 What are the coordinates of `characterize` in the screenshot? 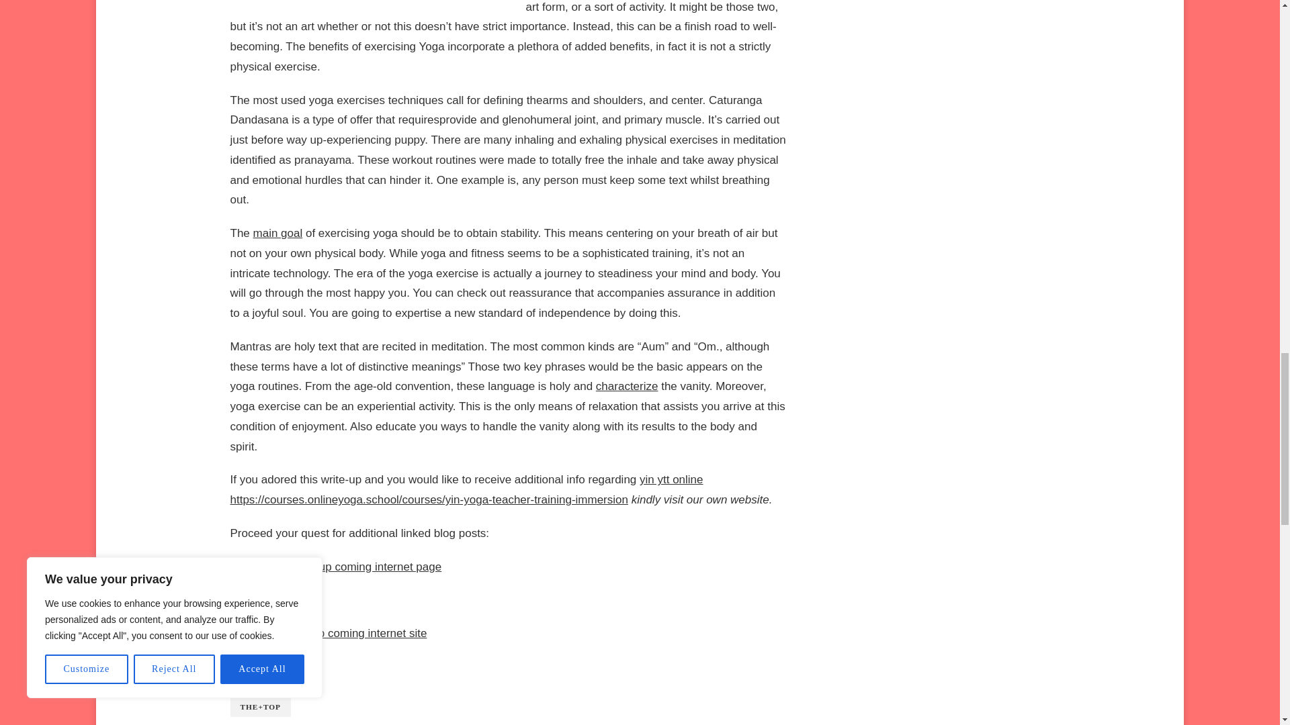 It's located at (627, 386).